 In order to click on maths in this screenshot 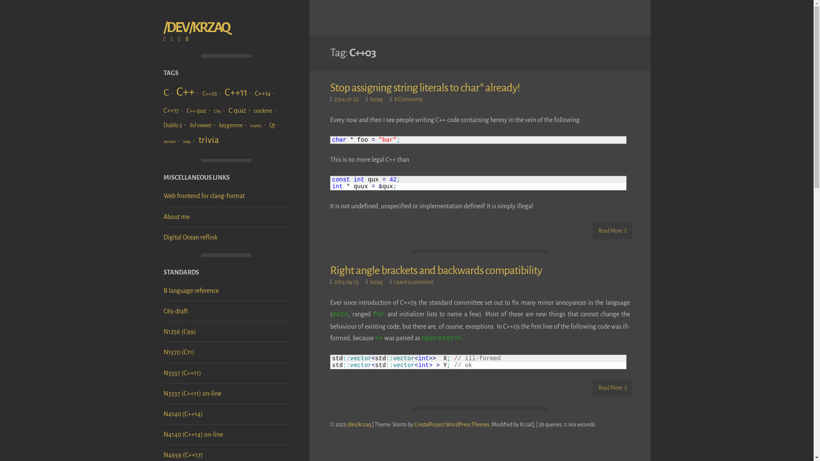, I will do `click(259, 125)`.